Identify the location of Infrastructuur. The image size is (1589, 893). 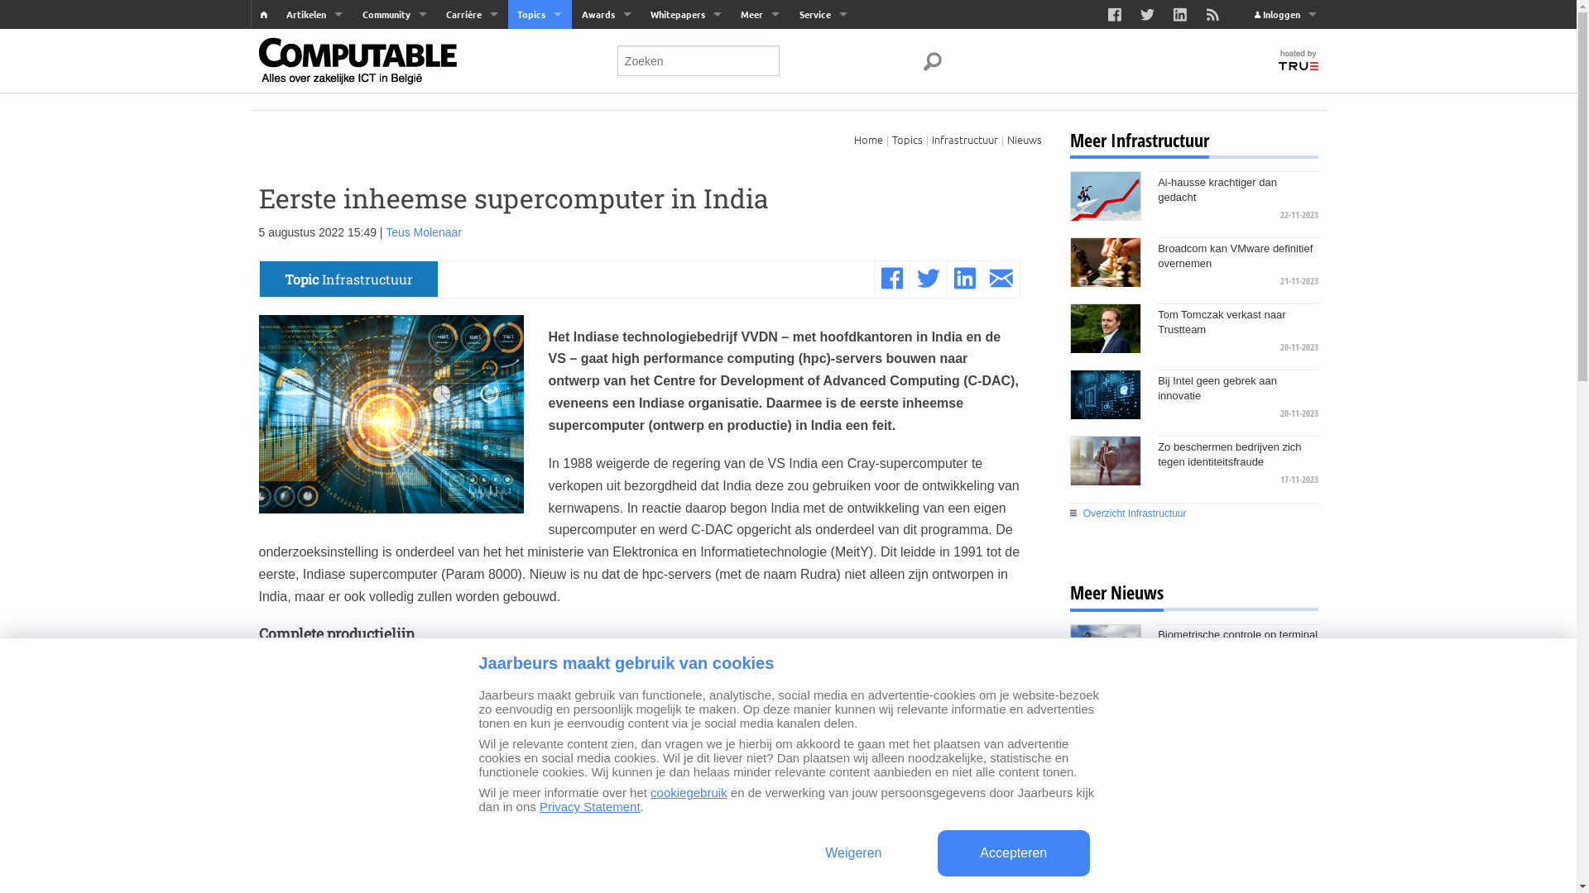
(965, 139).